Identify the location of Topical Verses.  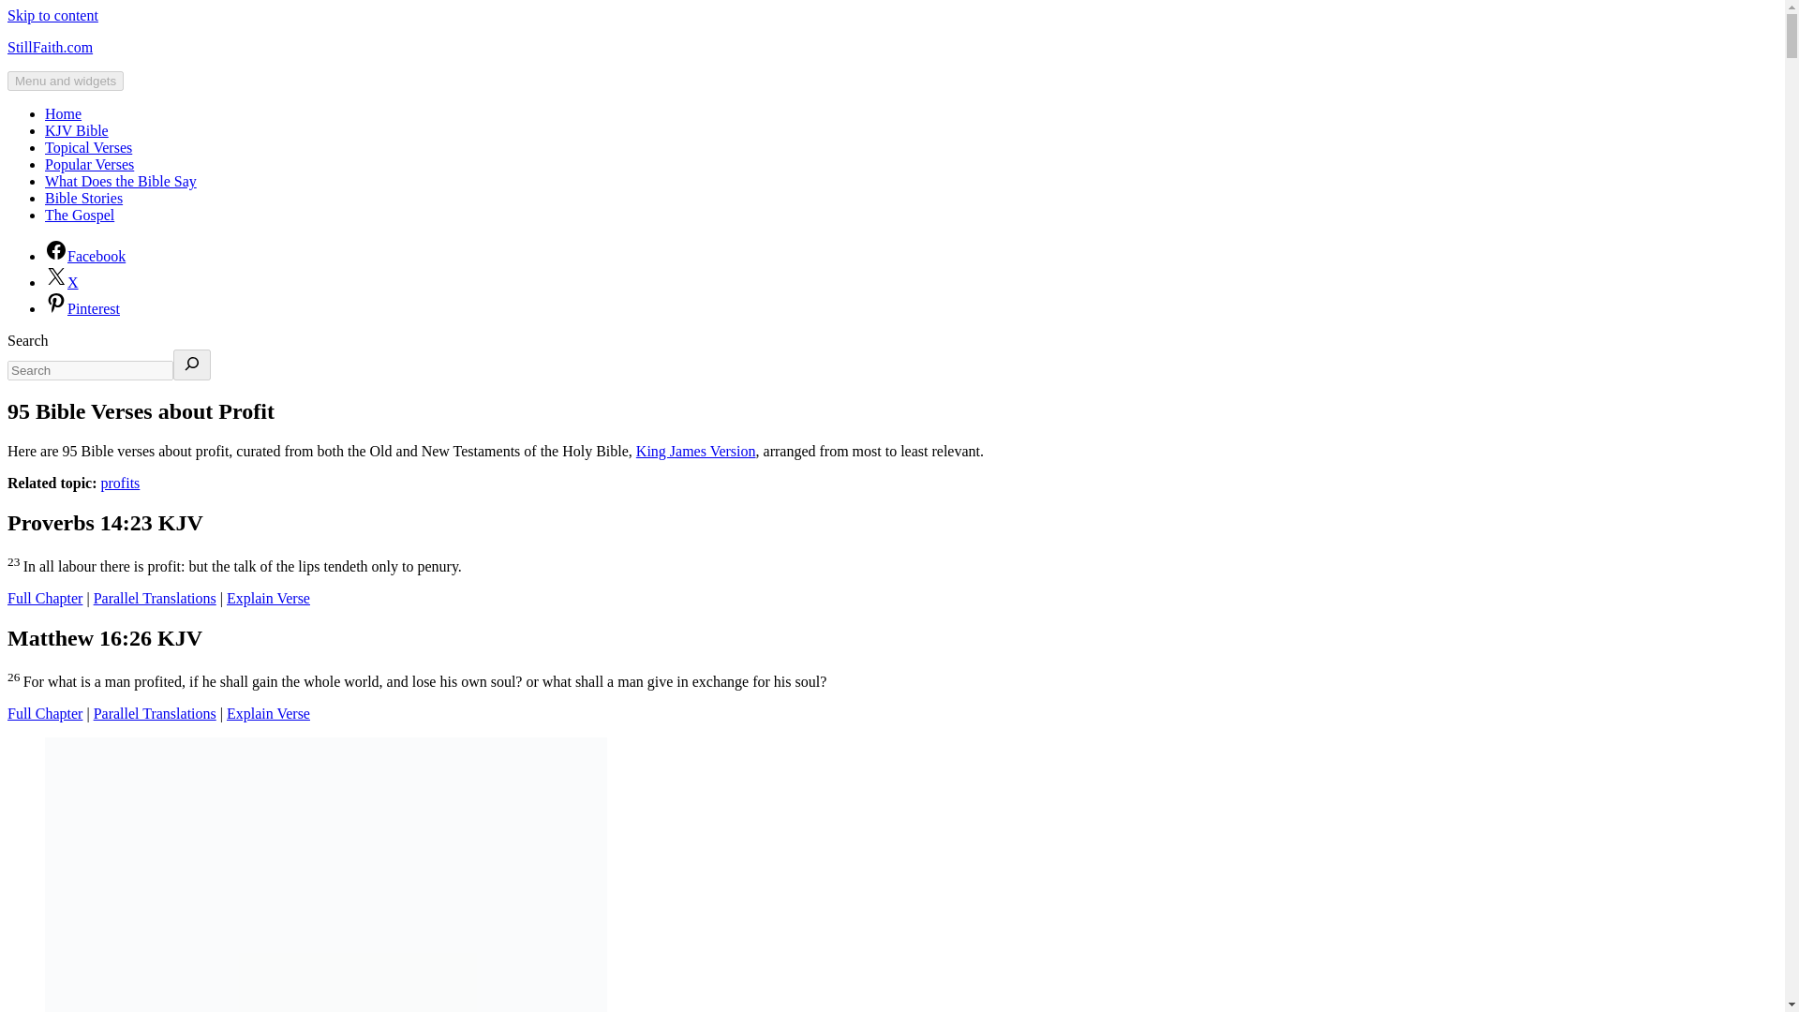
(88, 148).